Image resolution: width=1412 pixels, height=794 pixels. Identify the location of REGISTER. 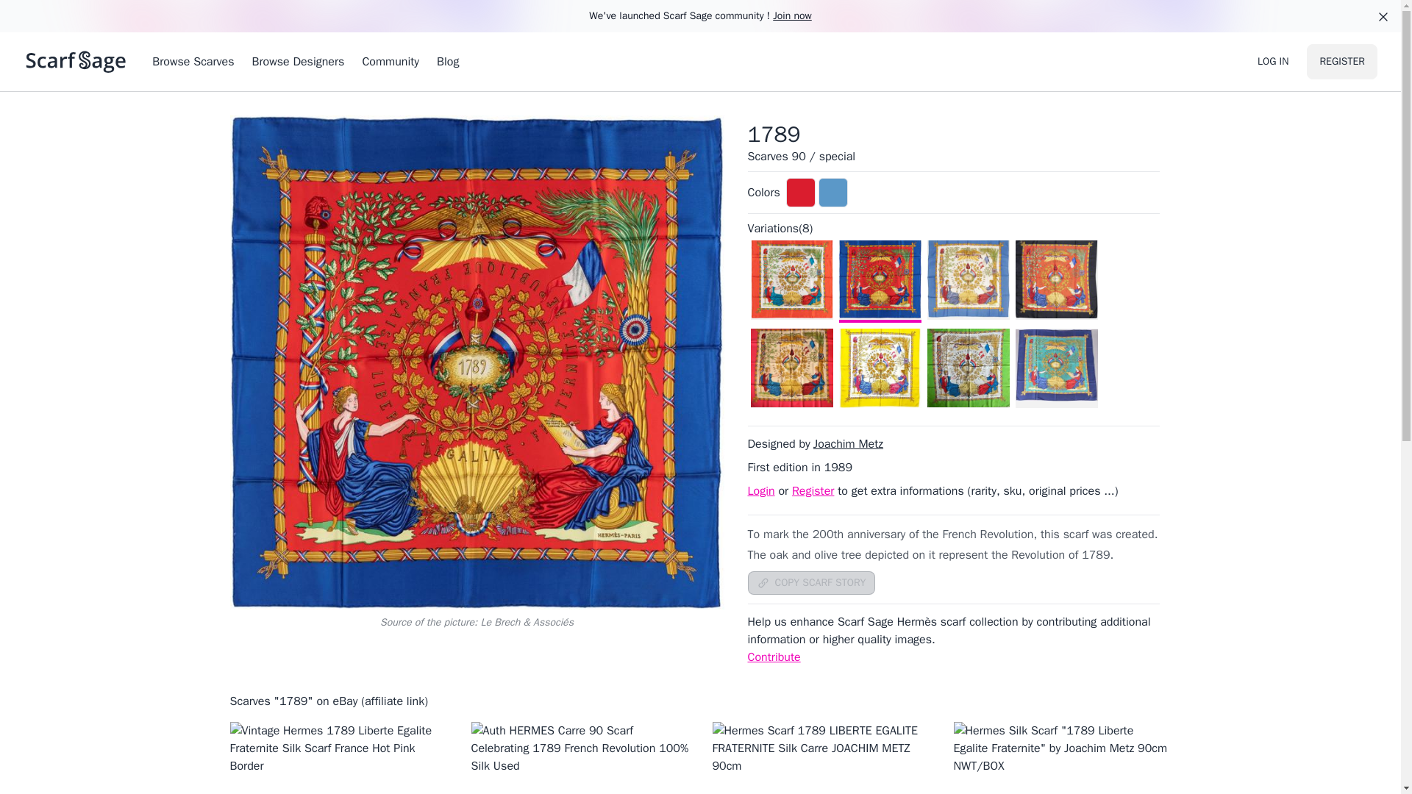
(1342, 62).